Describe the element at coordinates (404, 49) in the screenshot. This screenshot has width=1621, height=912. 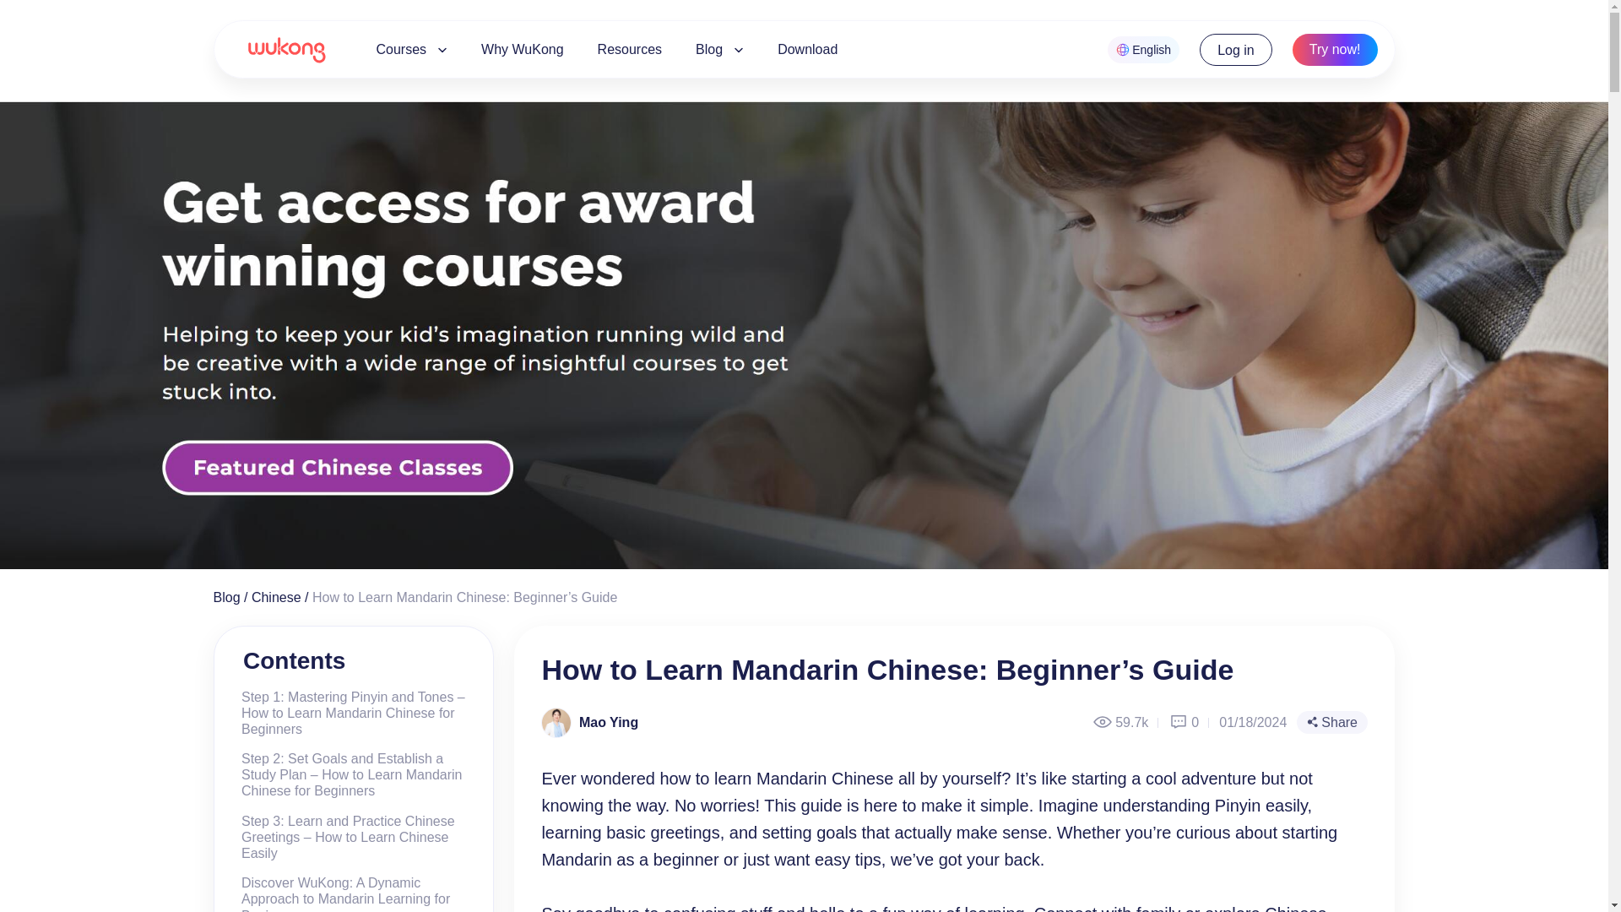
I see `Courses` at that location.